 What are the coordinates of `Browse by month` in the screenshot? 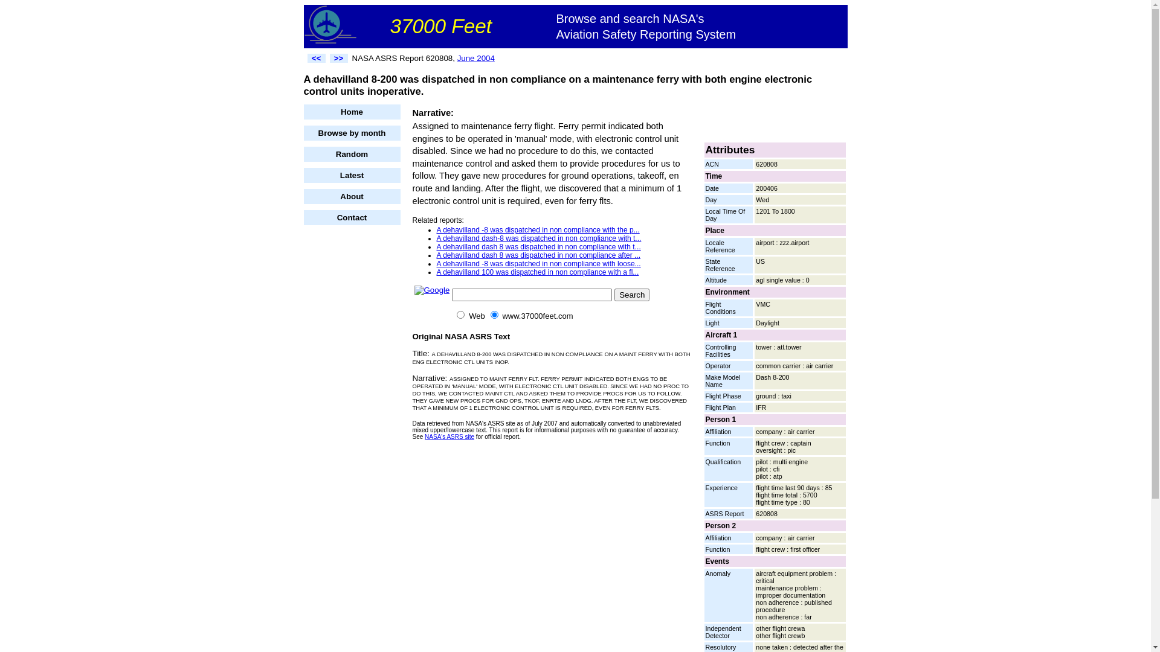 It's located at (352, 133).